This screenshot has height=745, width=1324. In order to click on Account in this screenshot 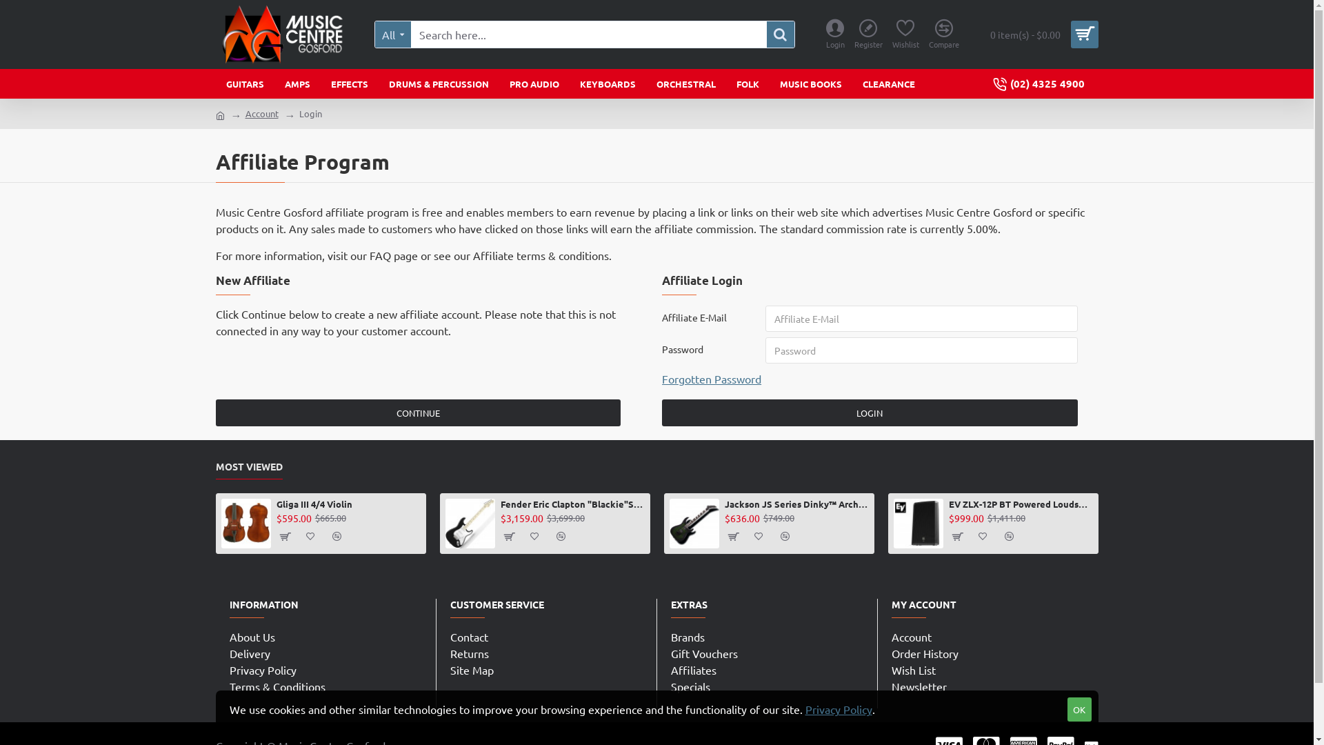, I will do `click(262, 114)`.